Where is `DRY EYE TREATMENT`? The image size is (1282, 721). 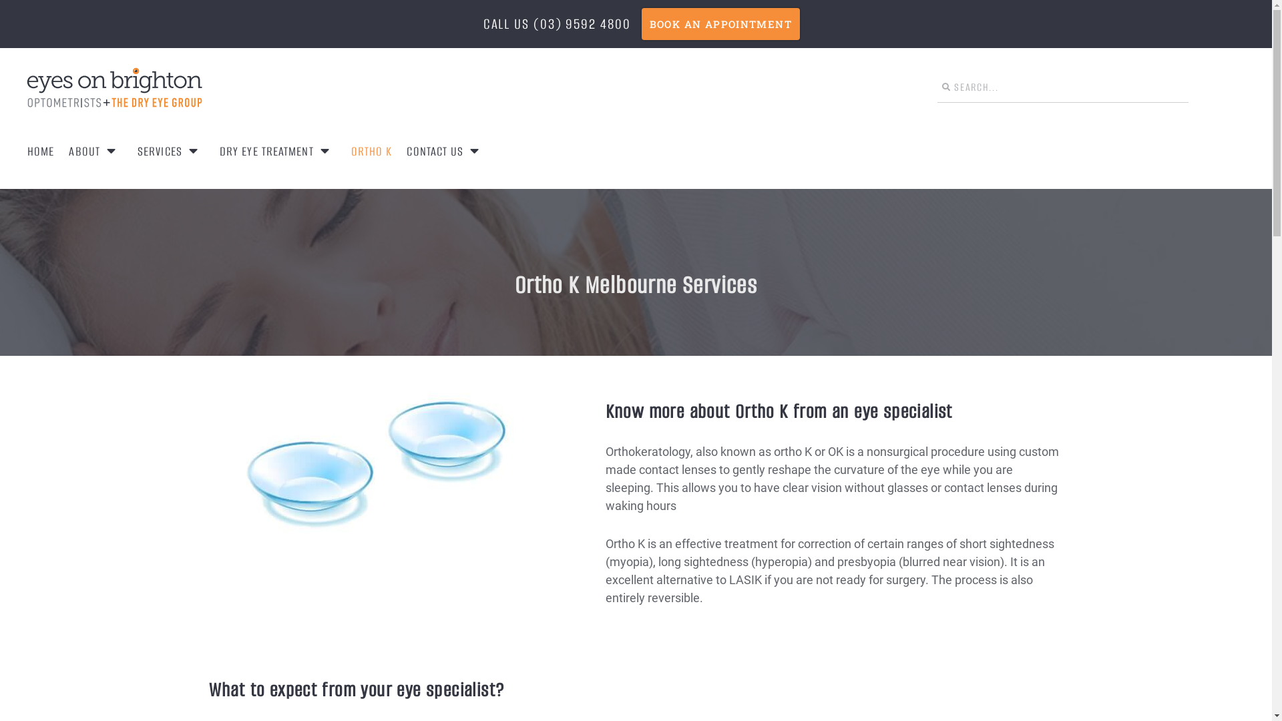 DRY EYE TREATMENT is located at coordinates (278, 151).